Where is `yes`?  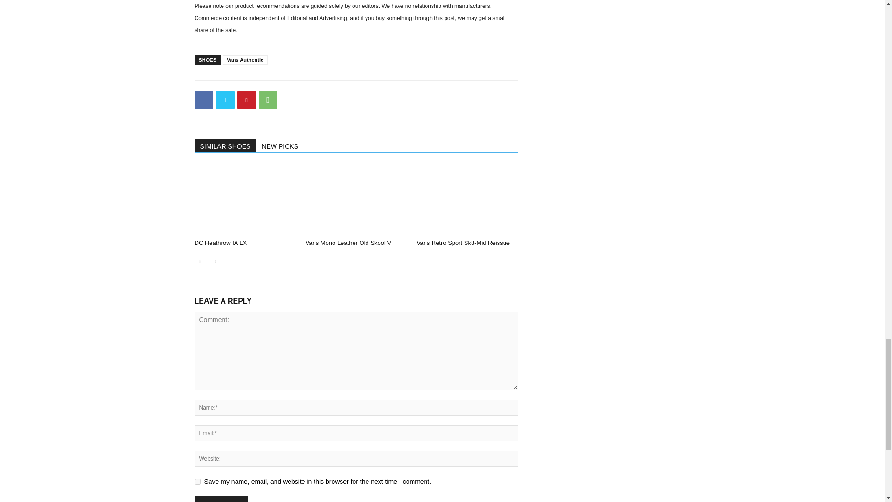
yes is located at coordinates (197, 482).